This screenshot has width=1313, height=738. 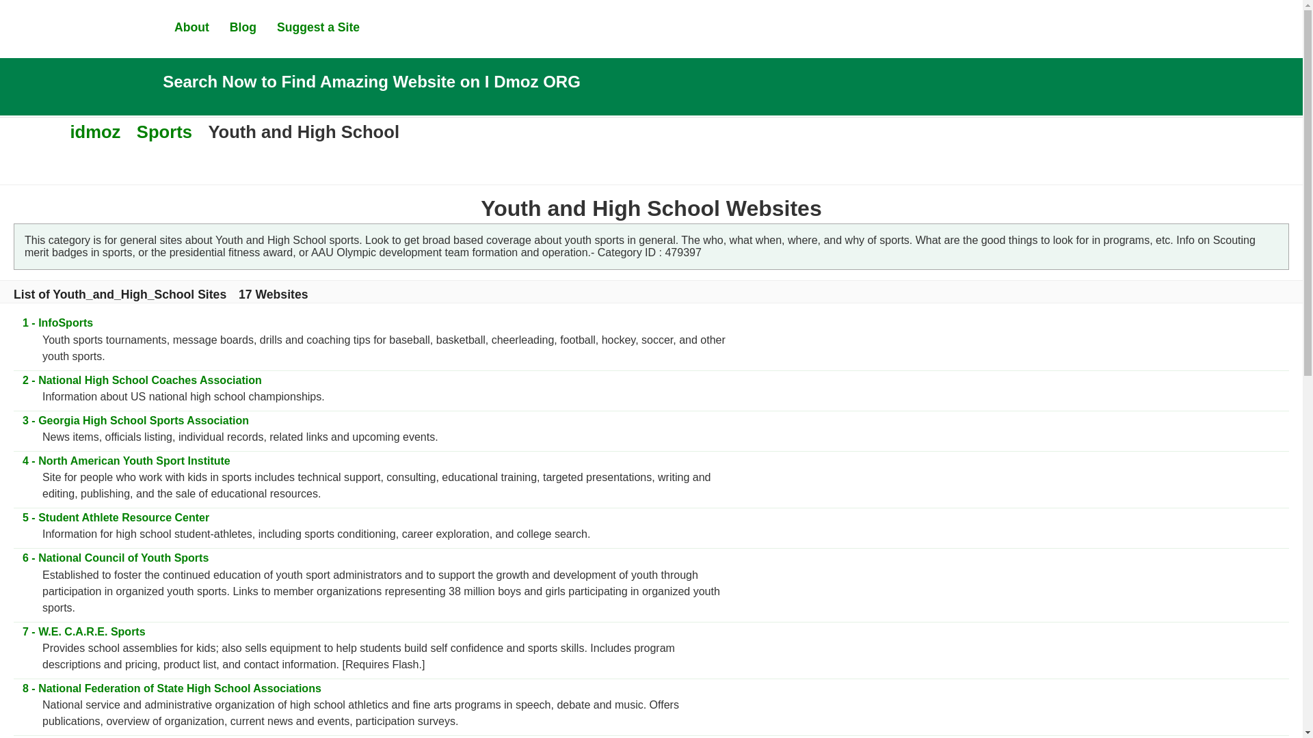 What do you see at coordinates (164, 132) in the screenshot?
I see `Sports` at bounding box center [164, 132].